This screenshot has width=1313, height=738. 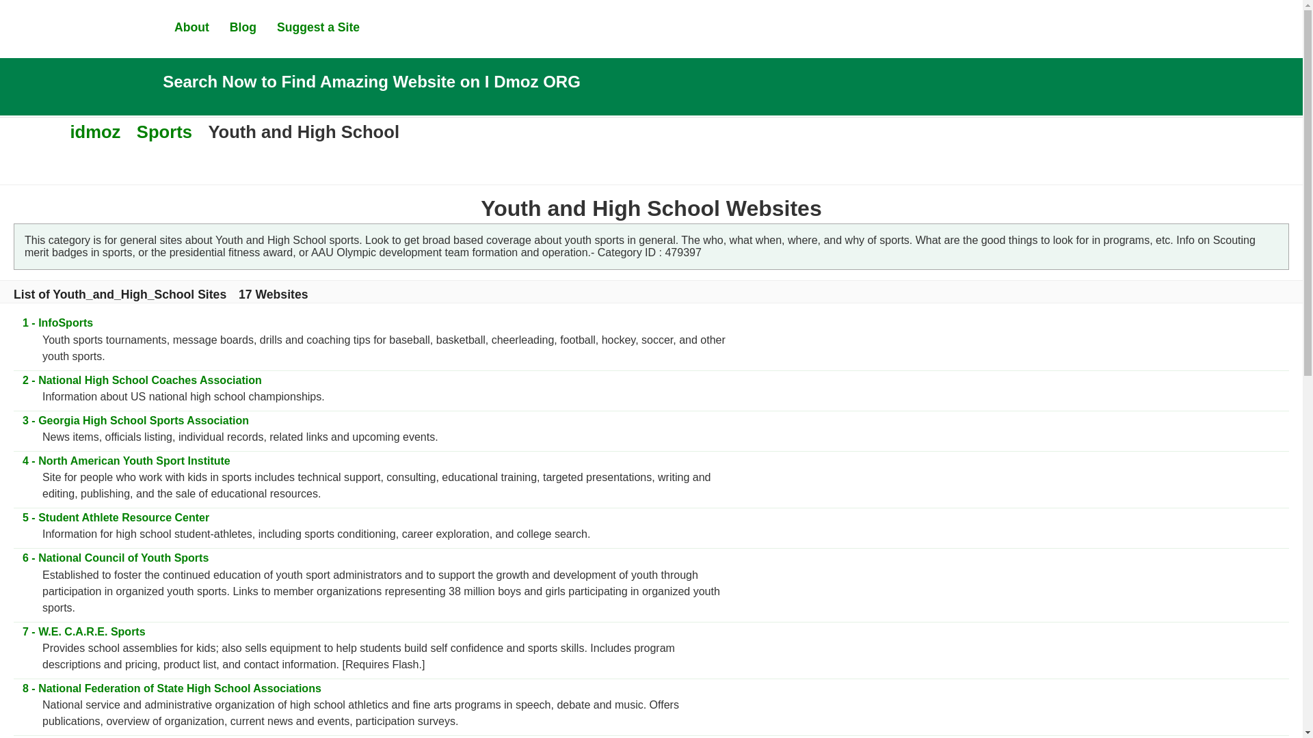 What do you see at coordinates (164, 132) in the screenshot?
I see `Sports` at bounding box center [164, 132].